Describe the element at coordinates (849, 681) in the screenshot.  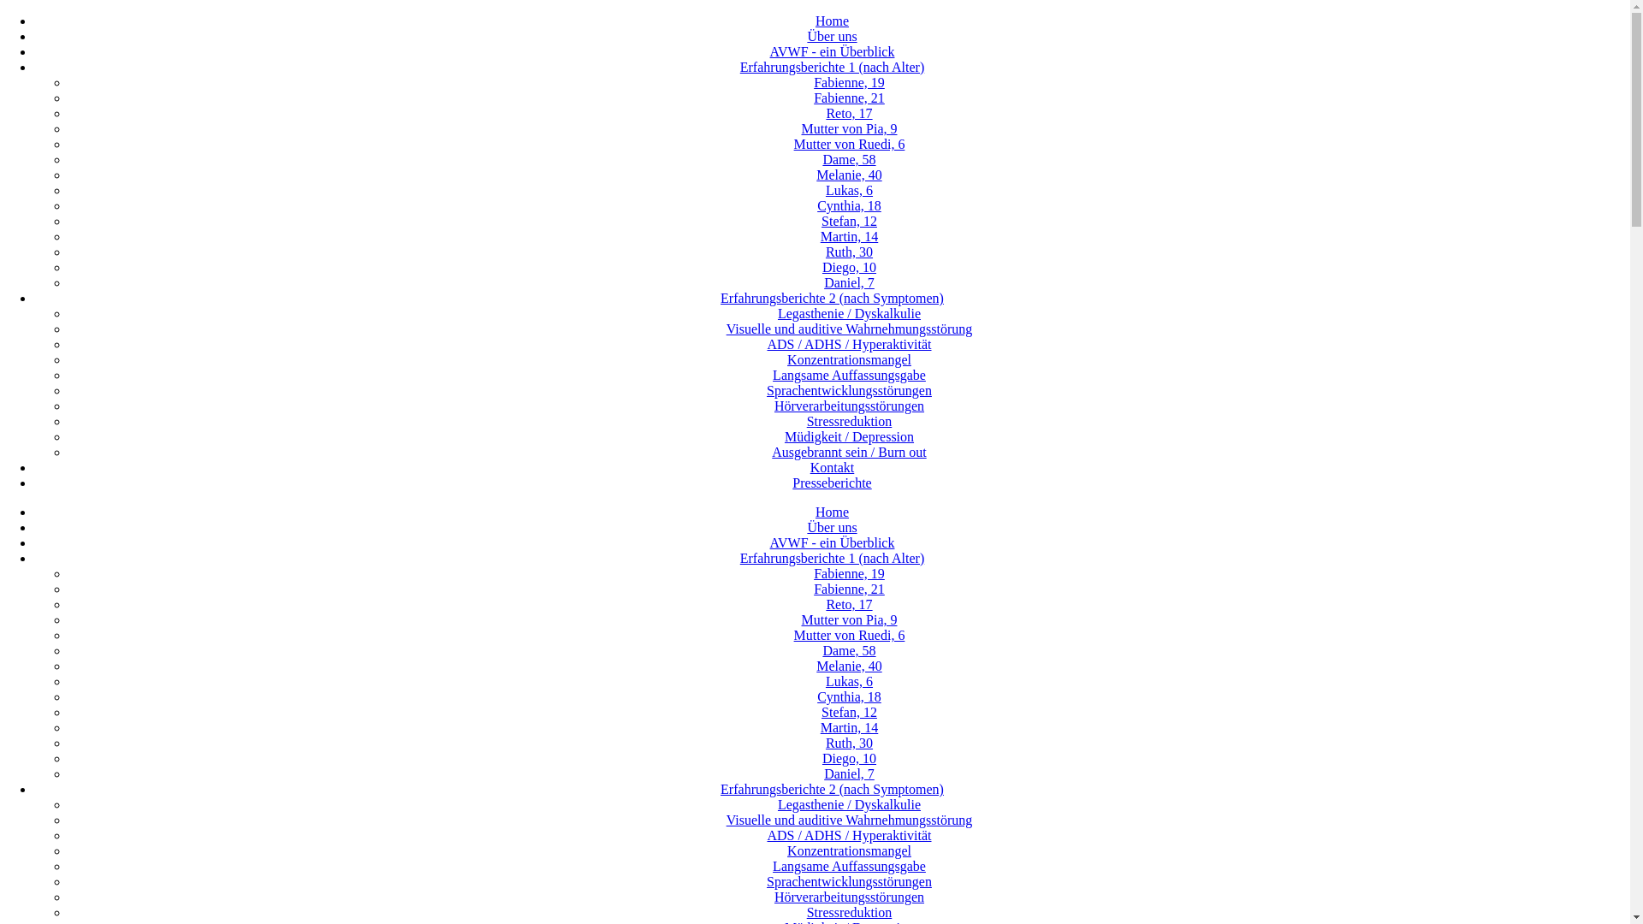
I see `Lukas, 6` at that location.